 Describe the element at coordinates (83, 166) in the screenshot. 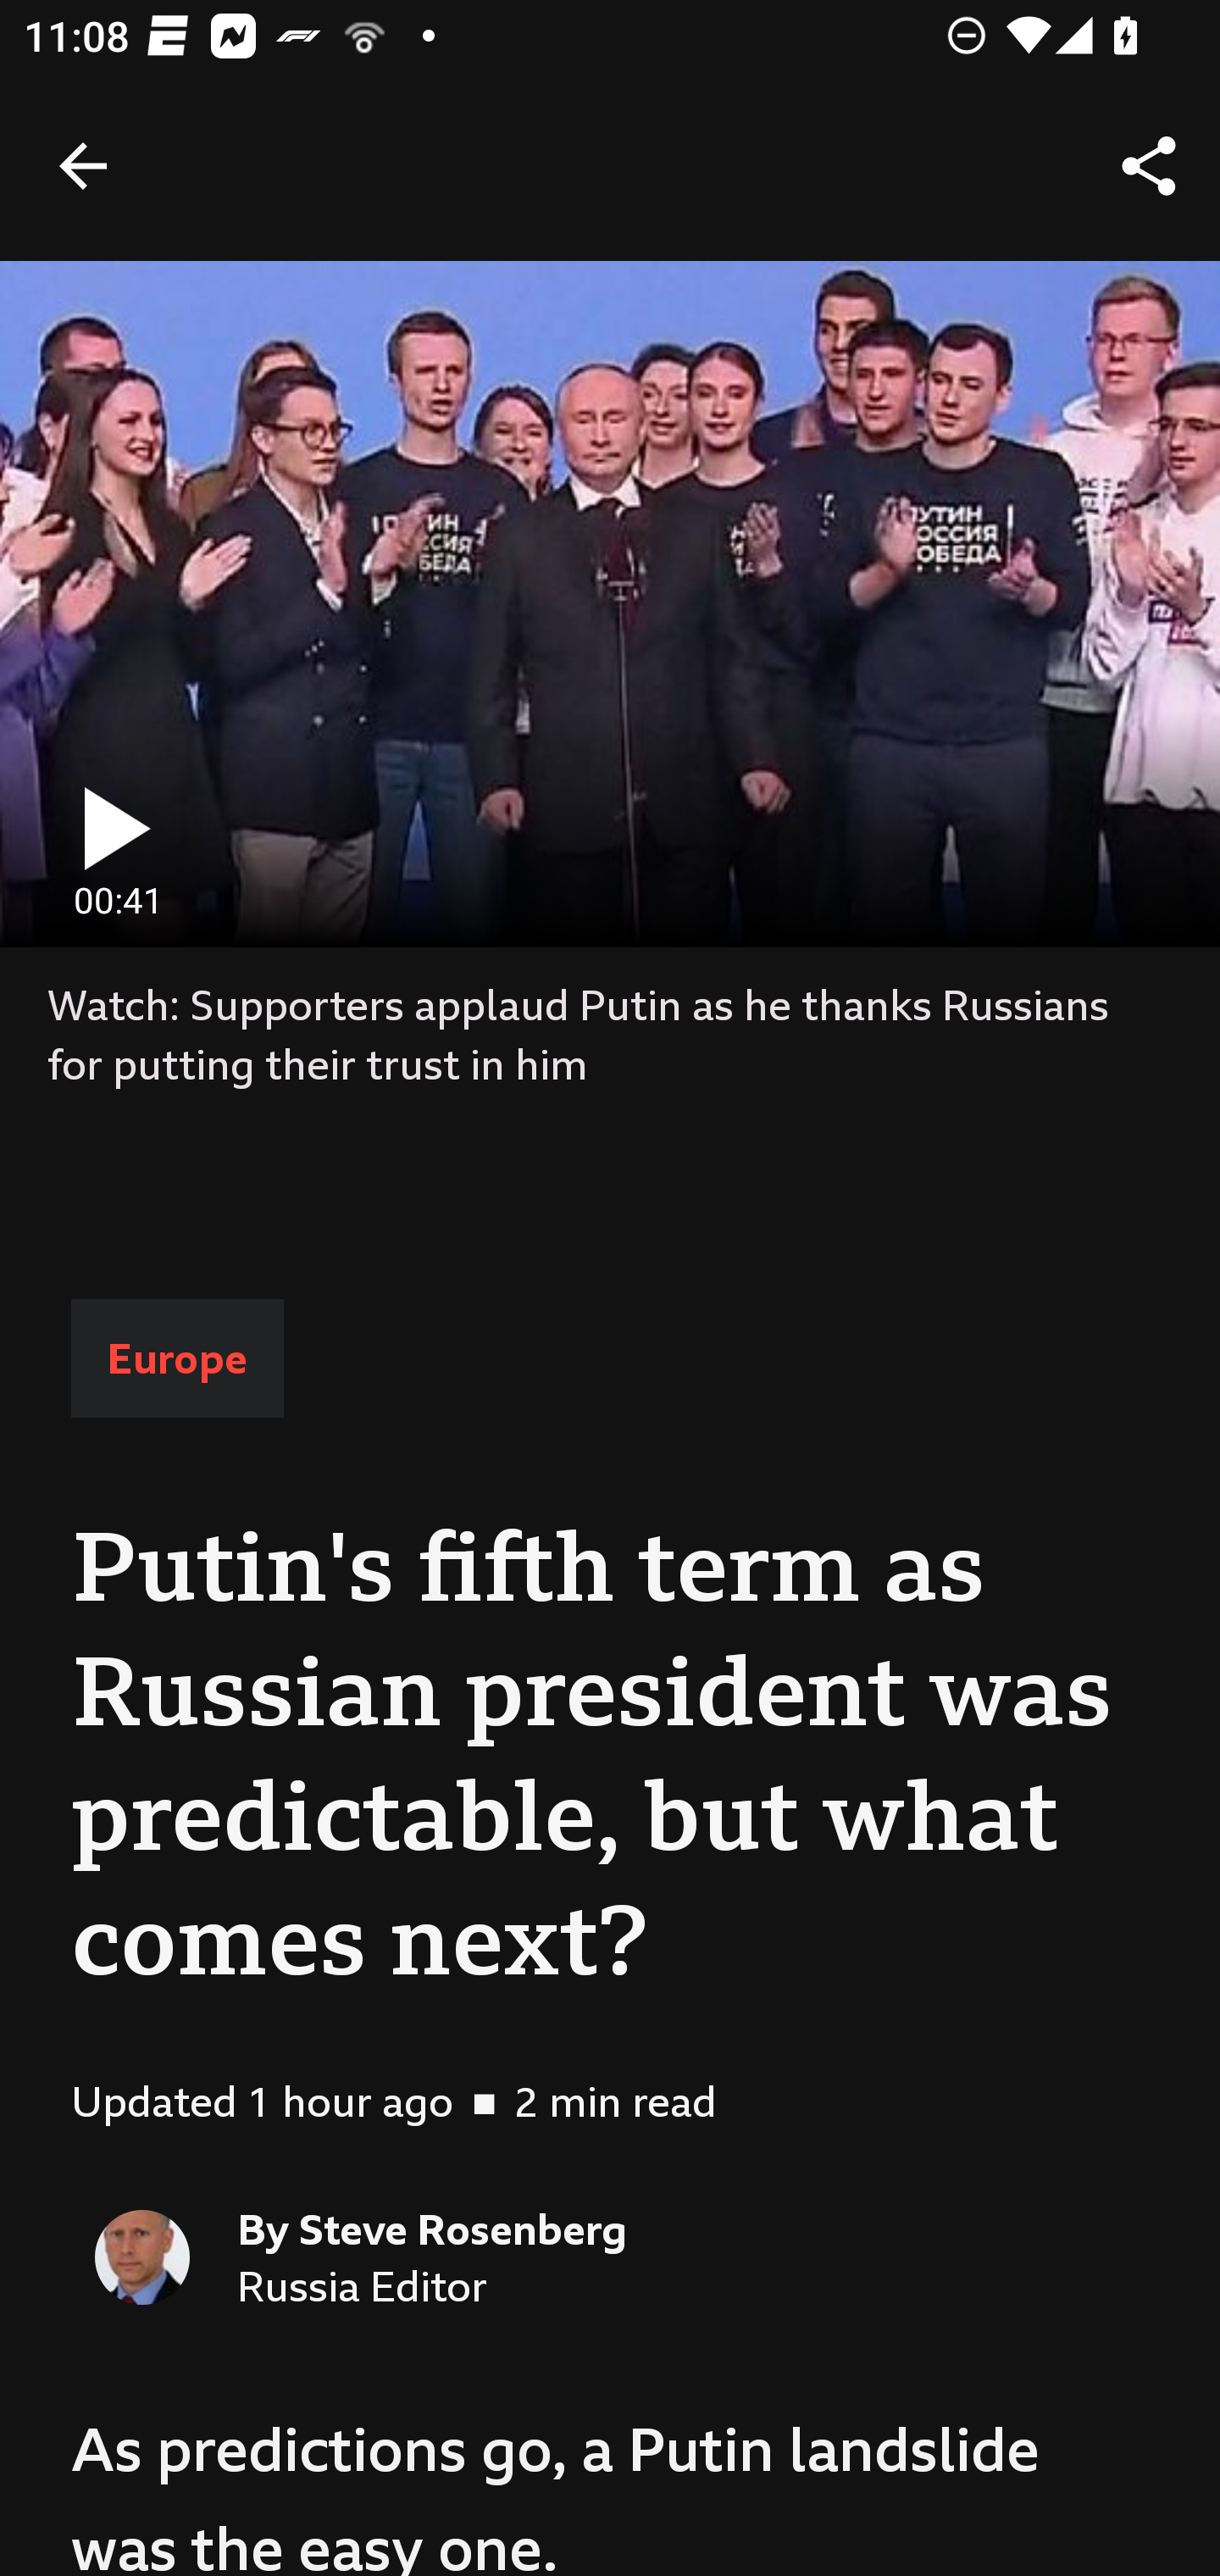

I see `Back` at that location.